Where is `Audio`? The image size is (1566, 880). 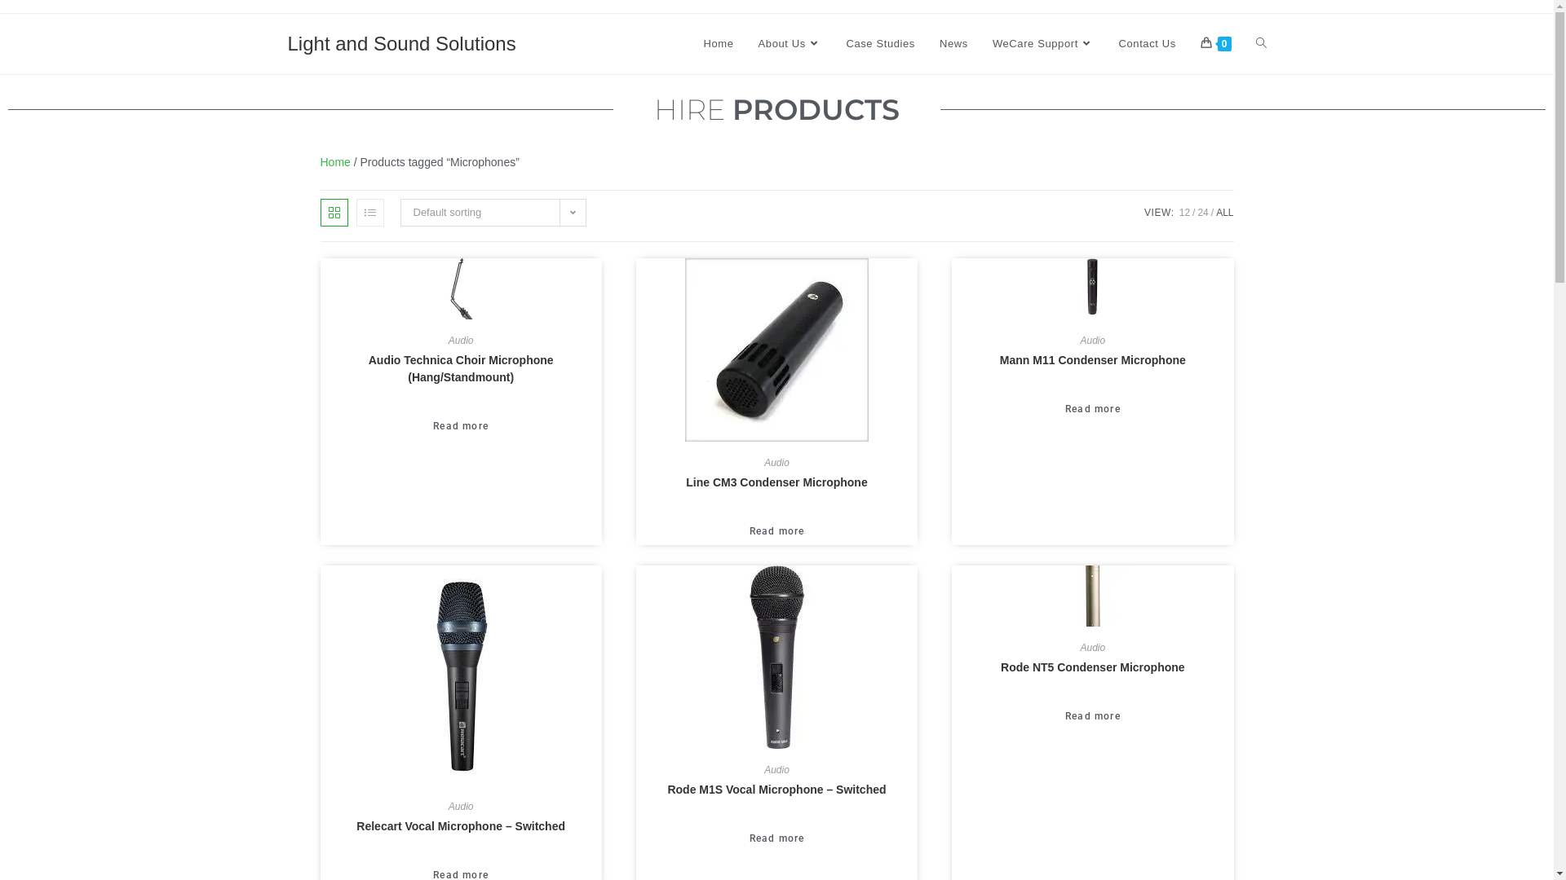
Audio is located at coordinates (1093, 648).